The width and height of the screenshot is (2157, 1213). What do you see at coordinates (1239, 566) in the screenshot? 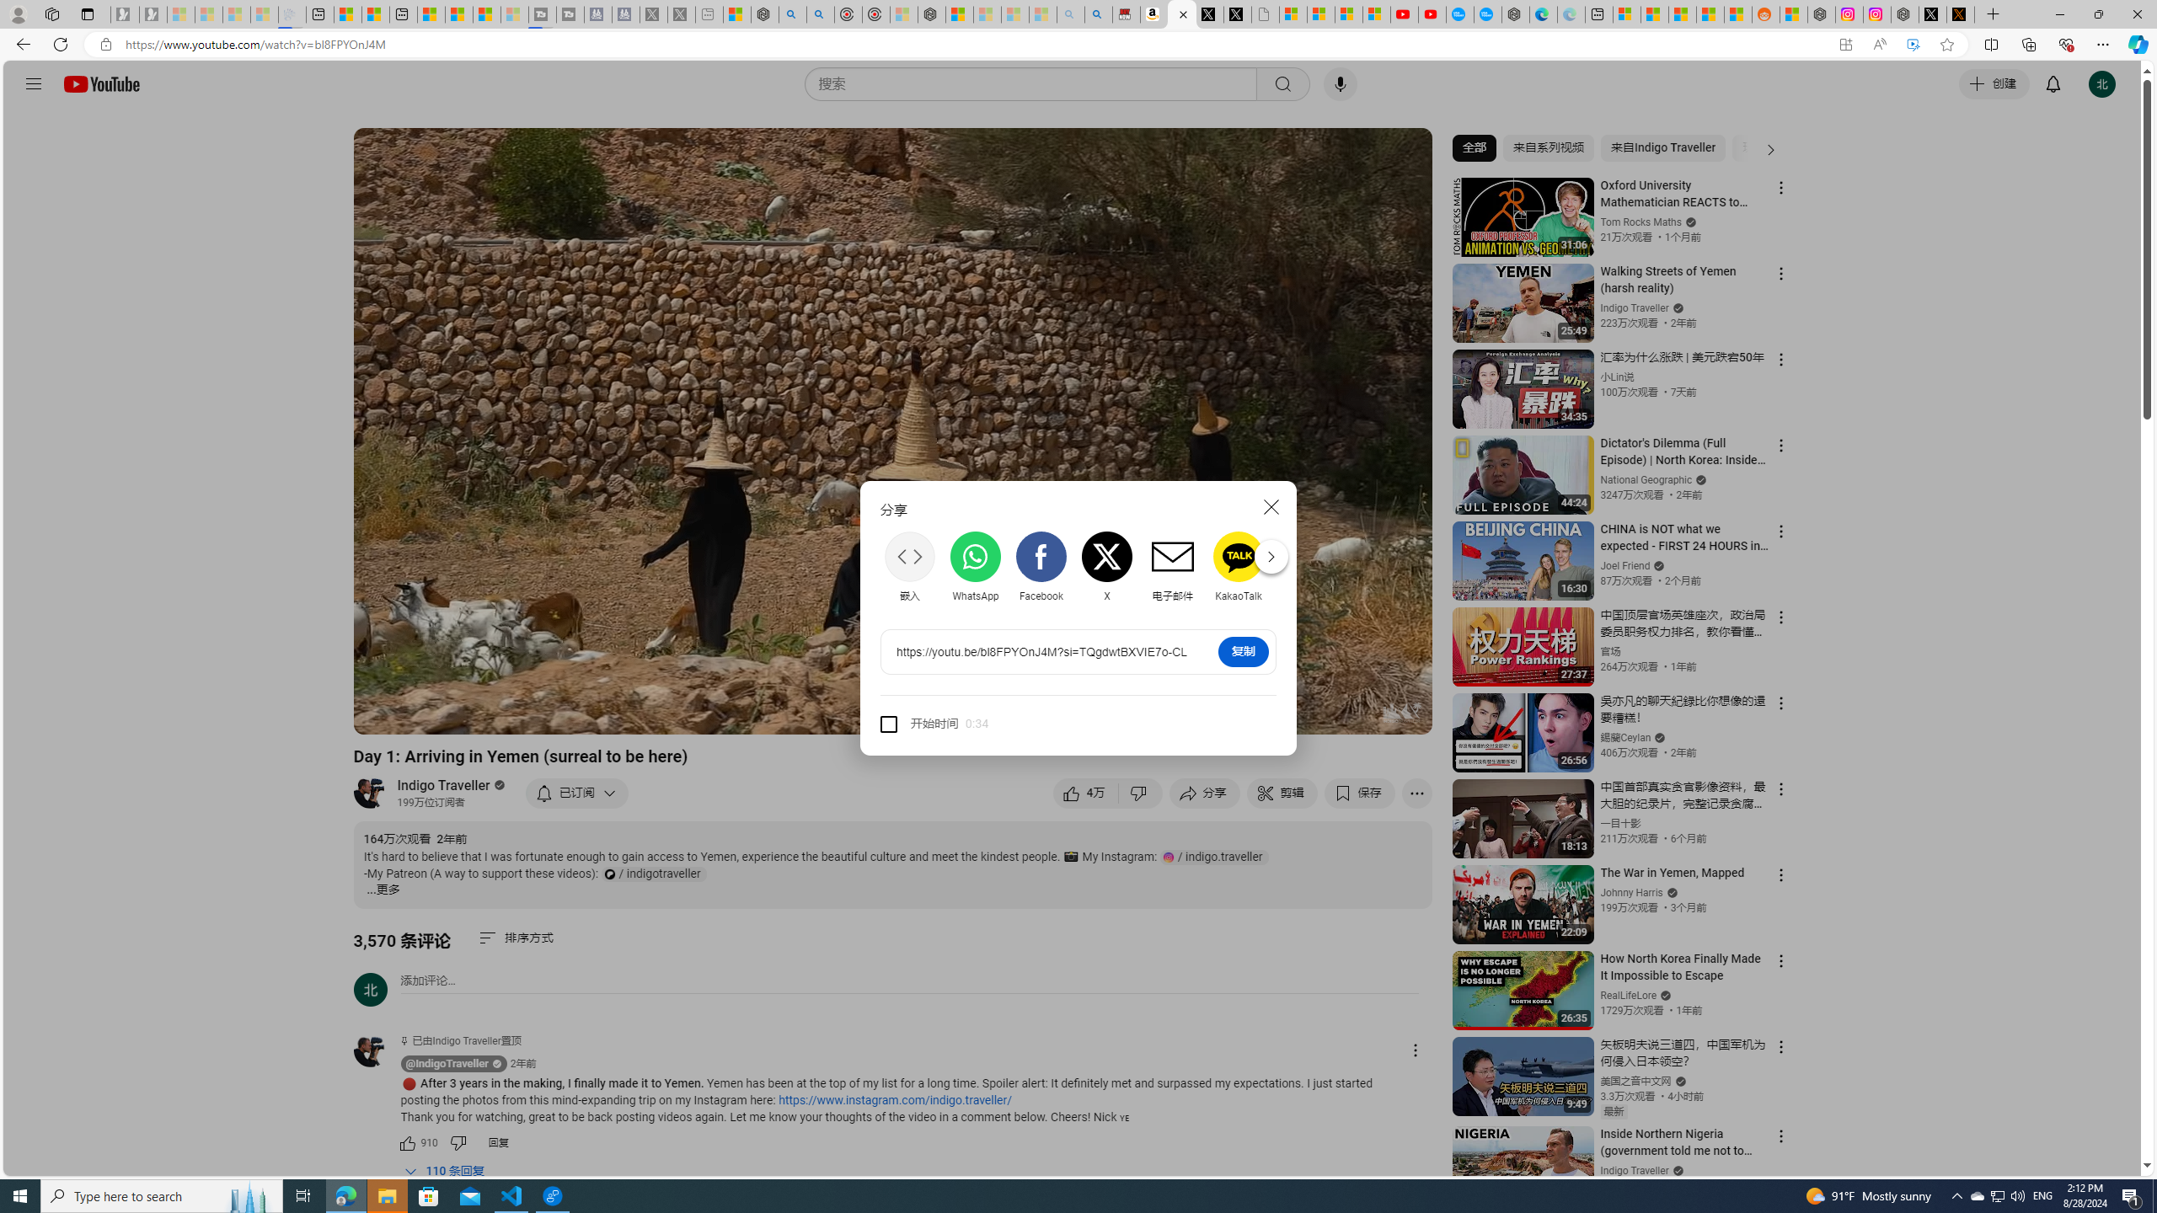
I see `KakaoTalk` at bounding box center [1239, 566].